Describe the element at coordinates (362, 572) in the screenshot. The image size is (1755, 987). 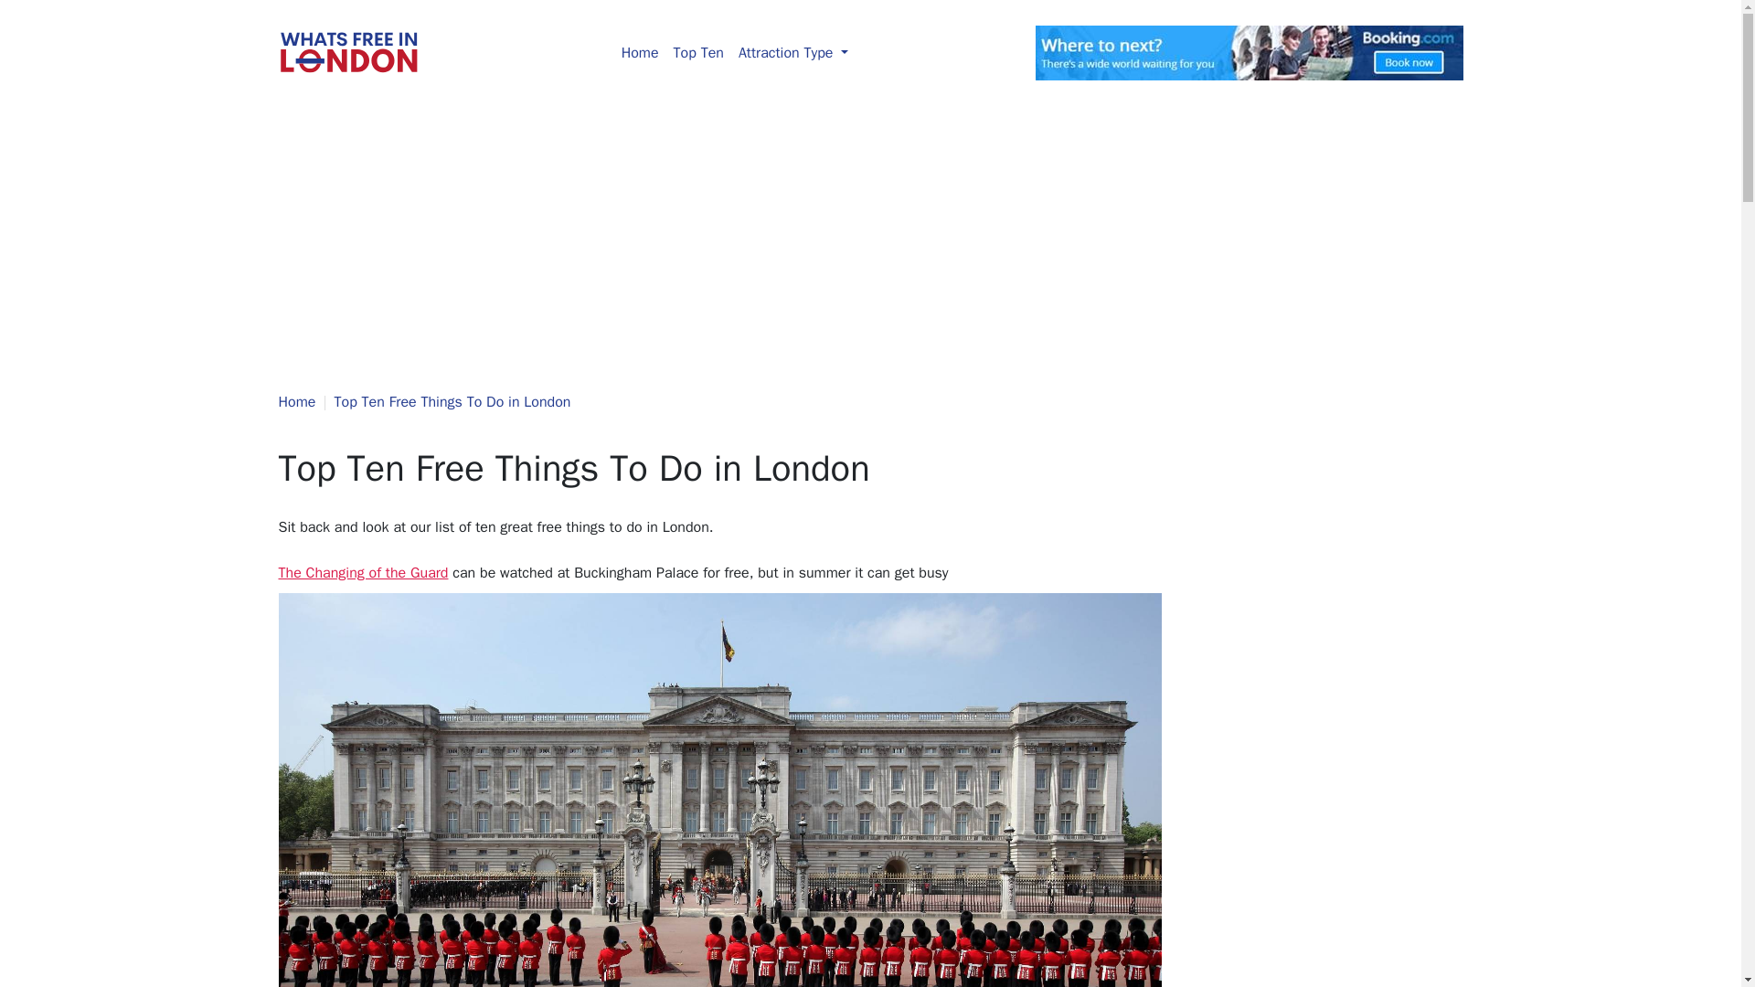
I see `The Changing of the Guard` at that location.